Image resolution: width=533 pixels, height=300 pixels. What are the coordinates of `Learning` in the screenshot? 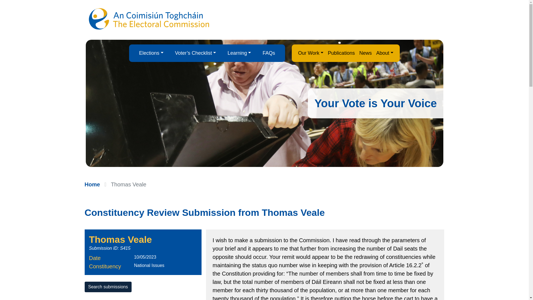 It's located at (239, 53).